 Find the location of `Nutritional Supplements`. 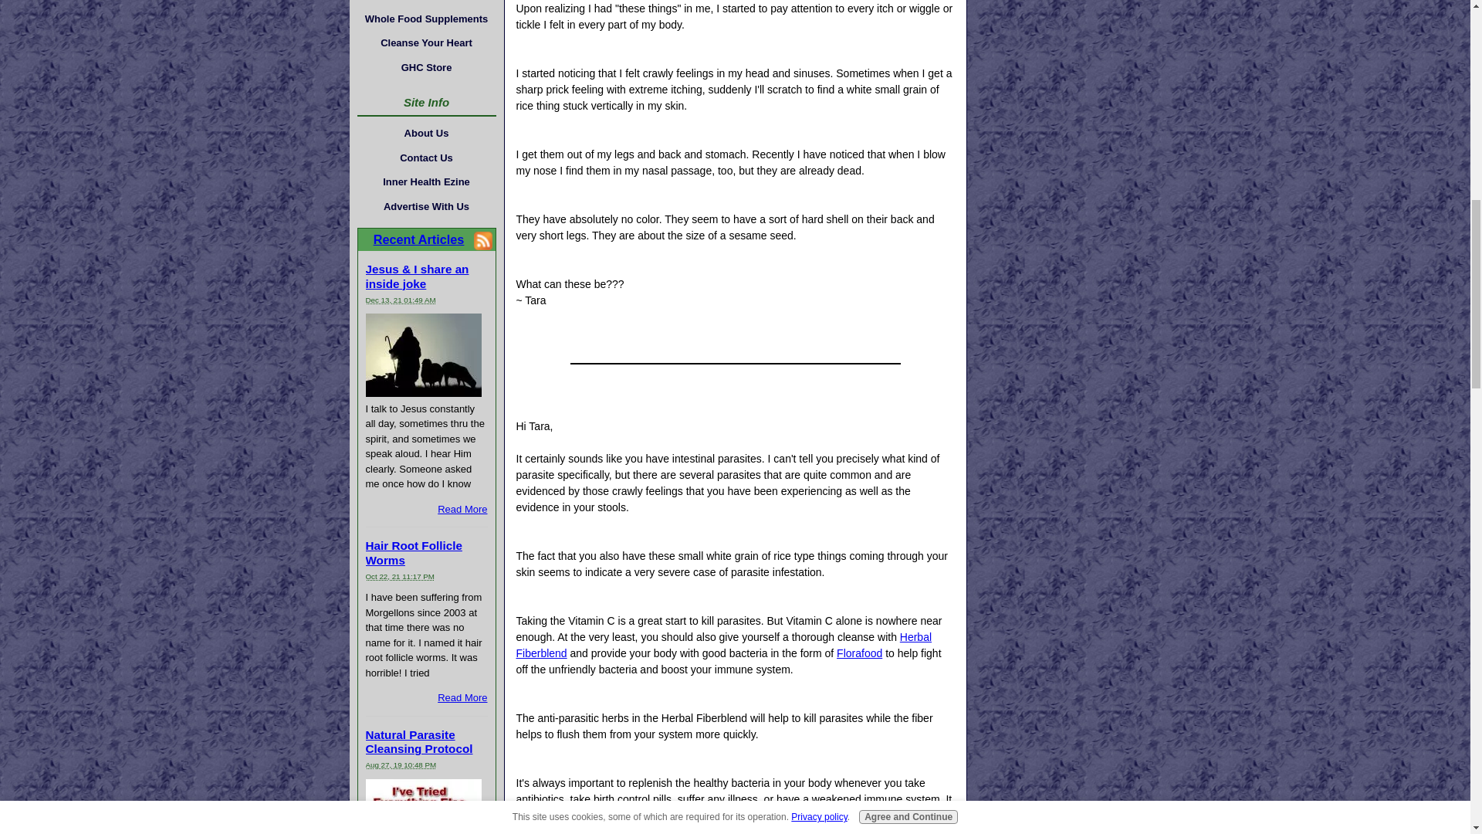

Nutritional Supplements is located at coordinates (426, 3).